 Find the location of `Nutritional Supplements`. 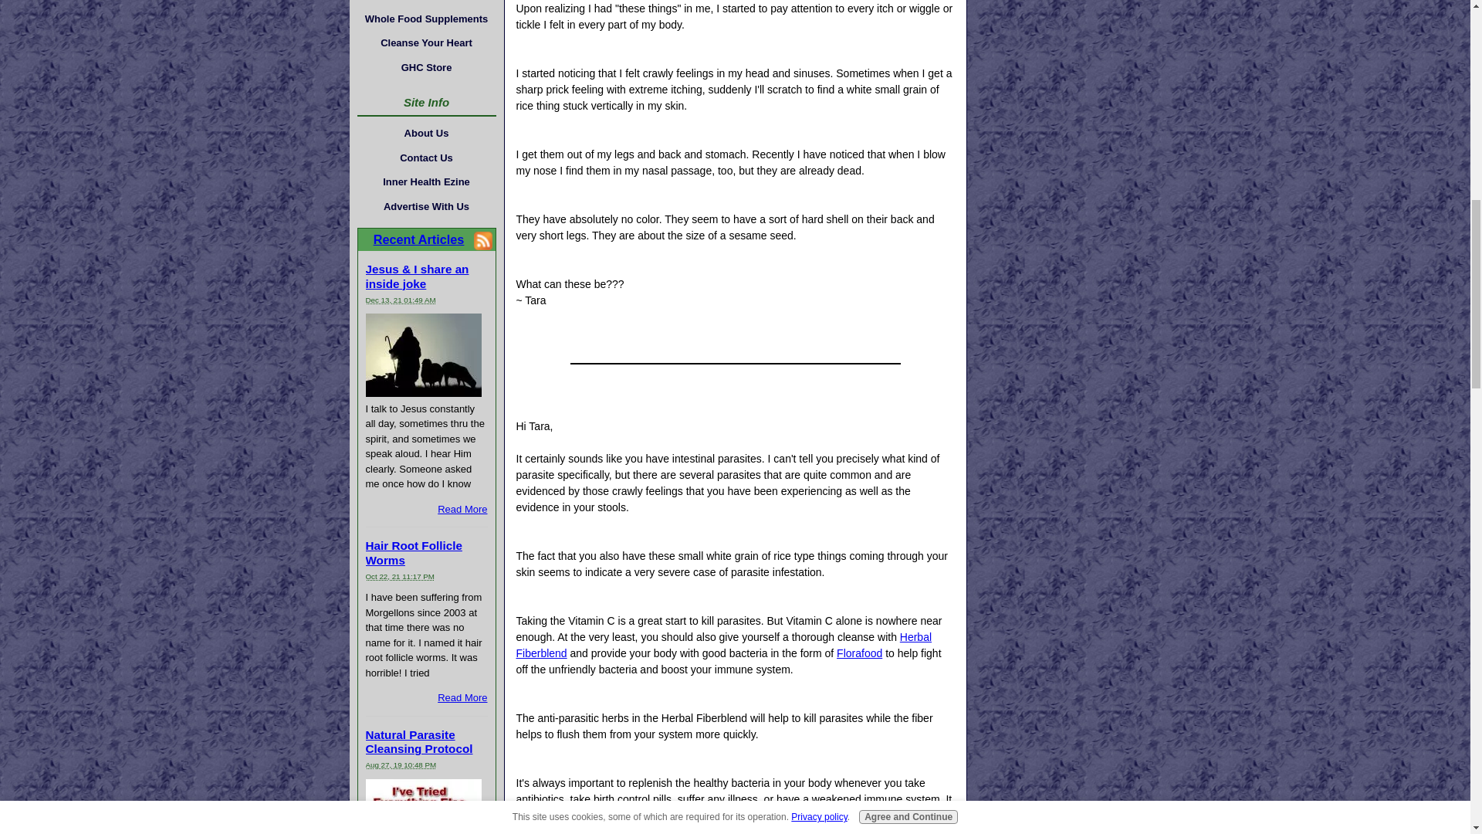

Nutritional Supplements is located at coordinates (426, 3).